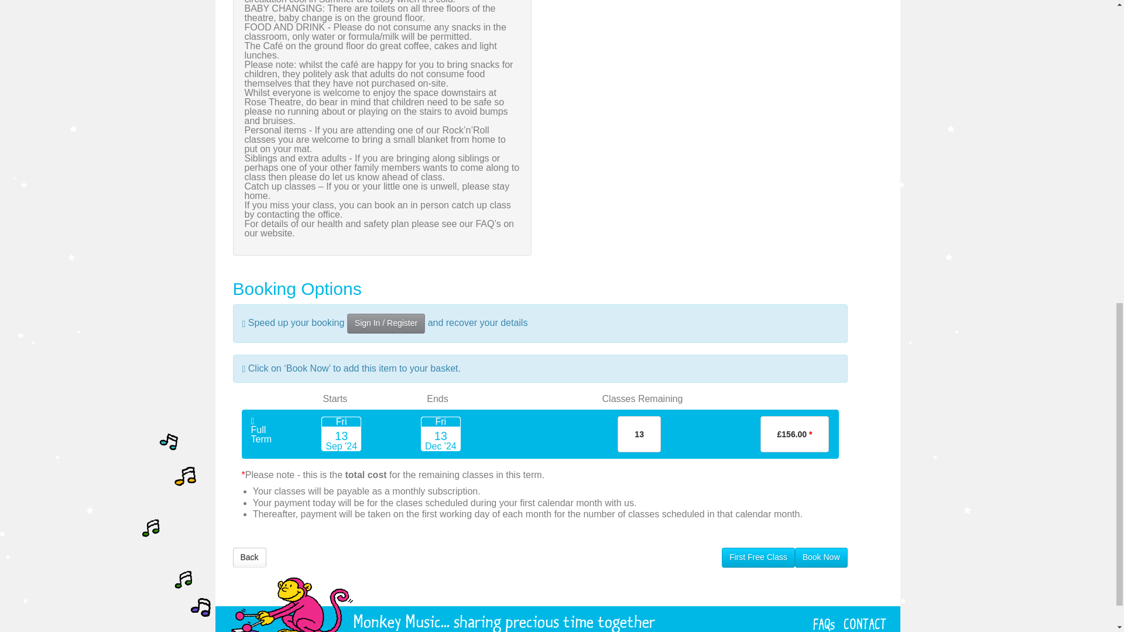 This screenshot has height=632, width=1124. What do you see at coordinates (821, 557) in the screenshot?
I see `Book Now` at bounding box center [821, 557].